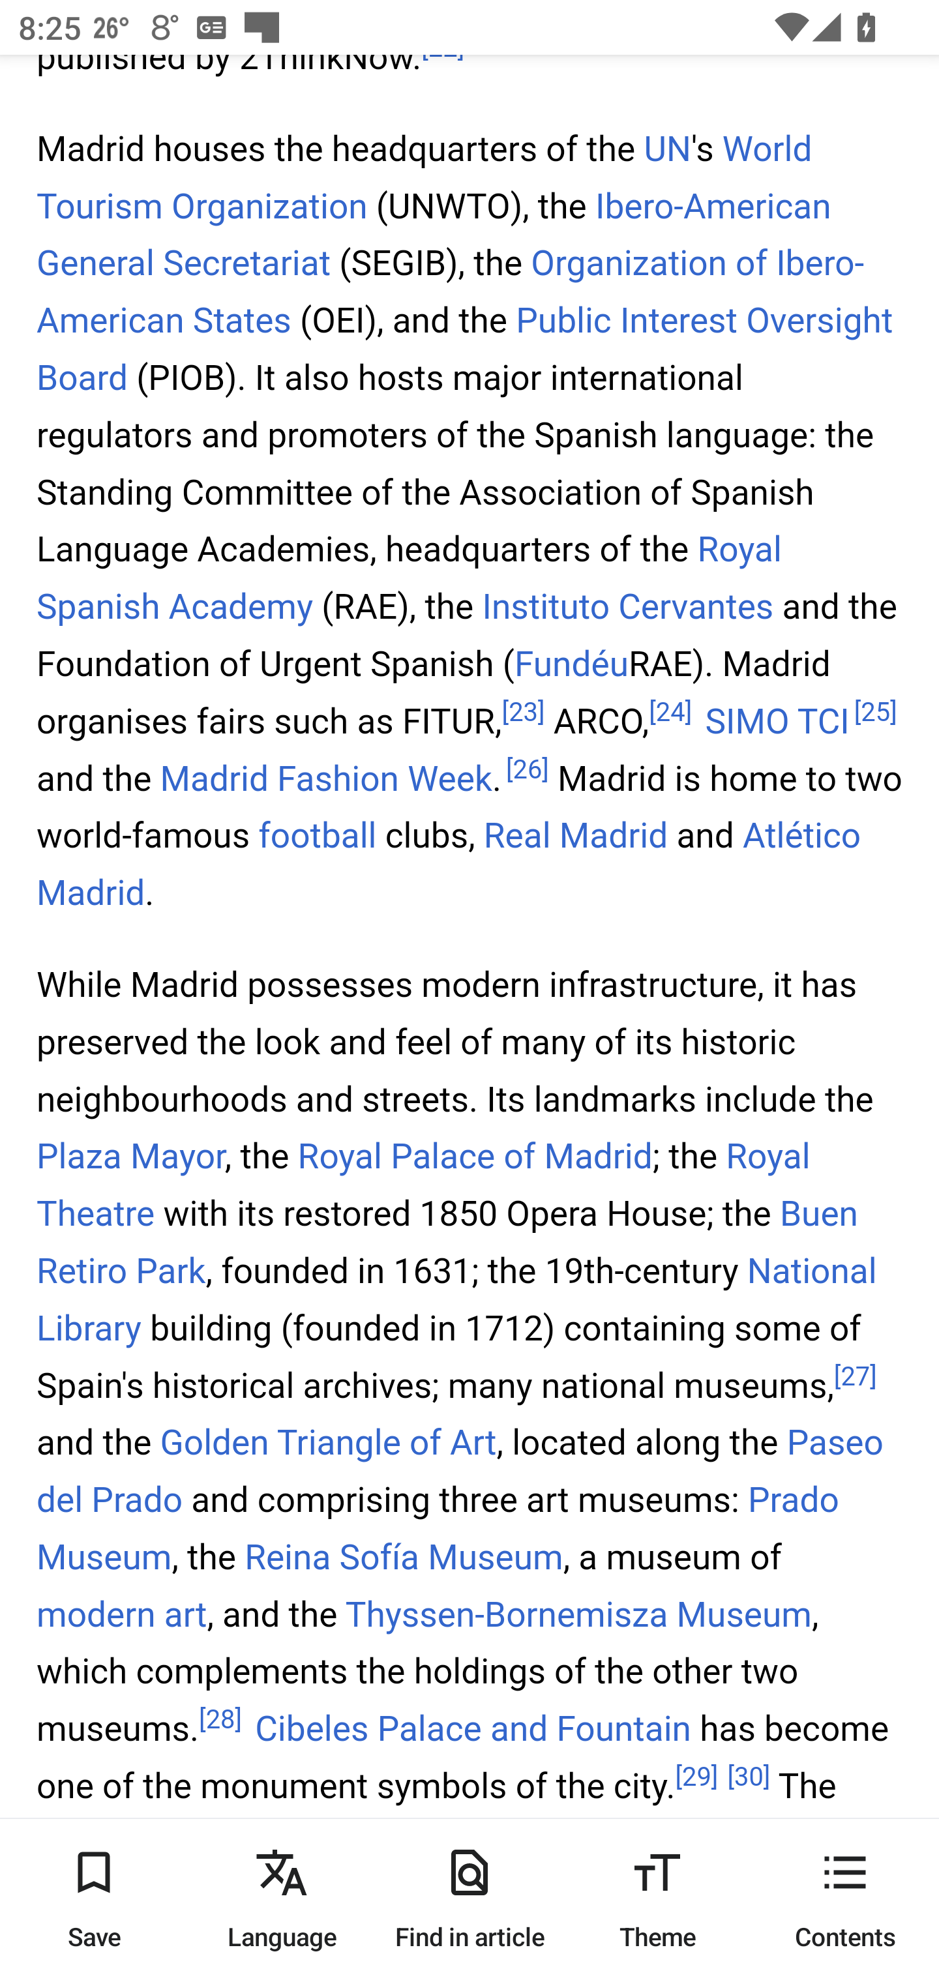  What do you see at coordinates (475, 1157) in the screenshot?
I see `Royal Palace of Madrid` at bounding box center [475, 1157].